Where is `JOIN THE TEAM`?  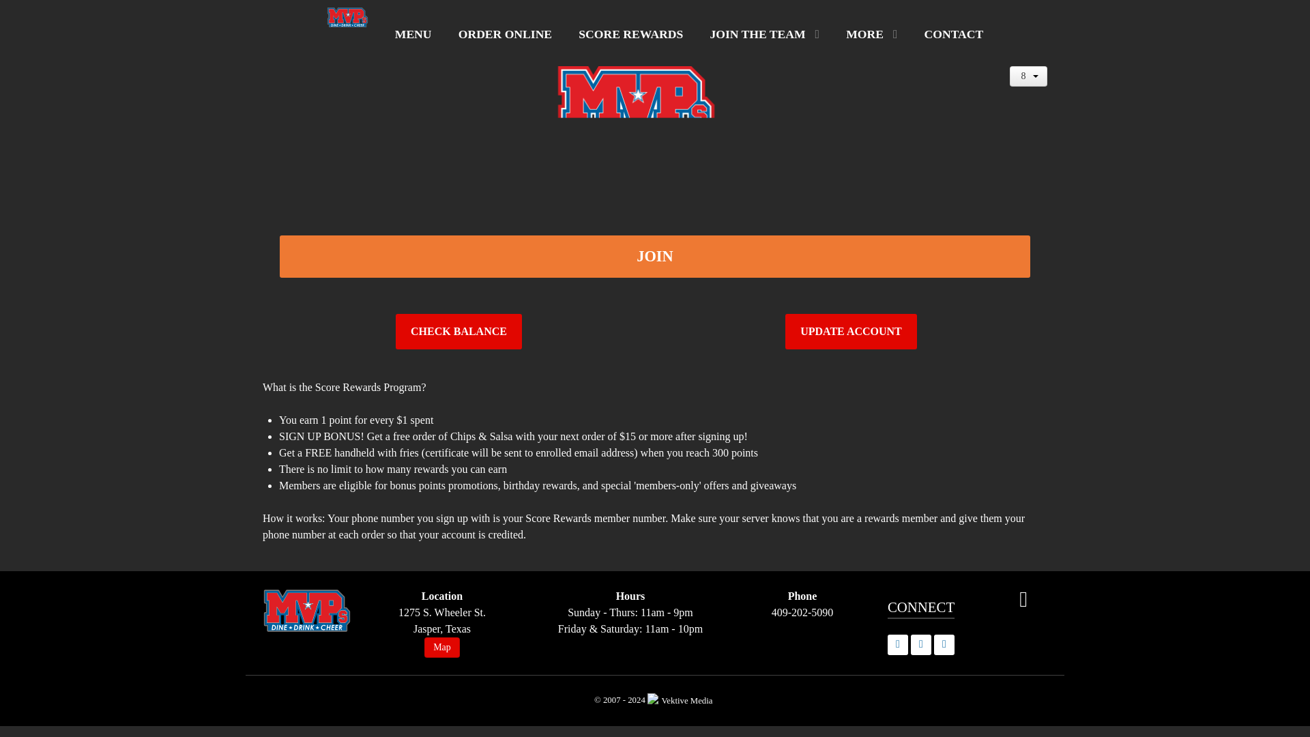 JOIN THE TEAM is located at coordinates (765, 34).